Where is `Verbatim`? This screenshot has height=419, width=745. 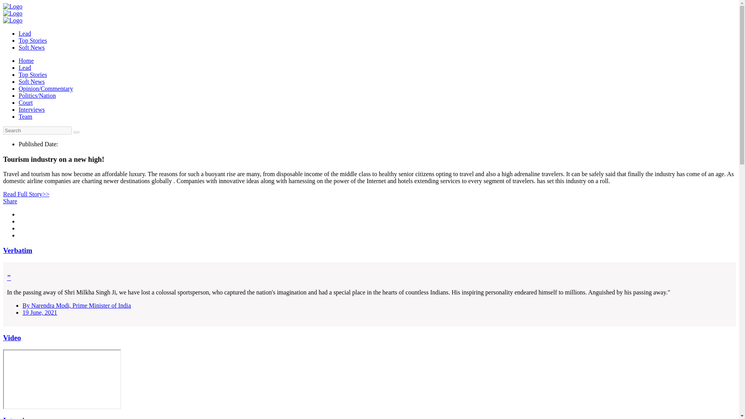
Verbatim is located at coordinates (17, 250).